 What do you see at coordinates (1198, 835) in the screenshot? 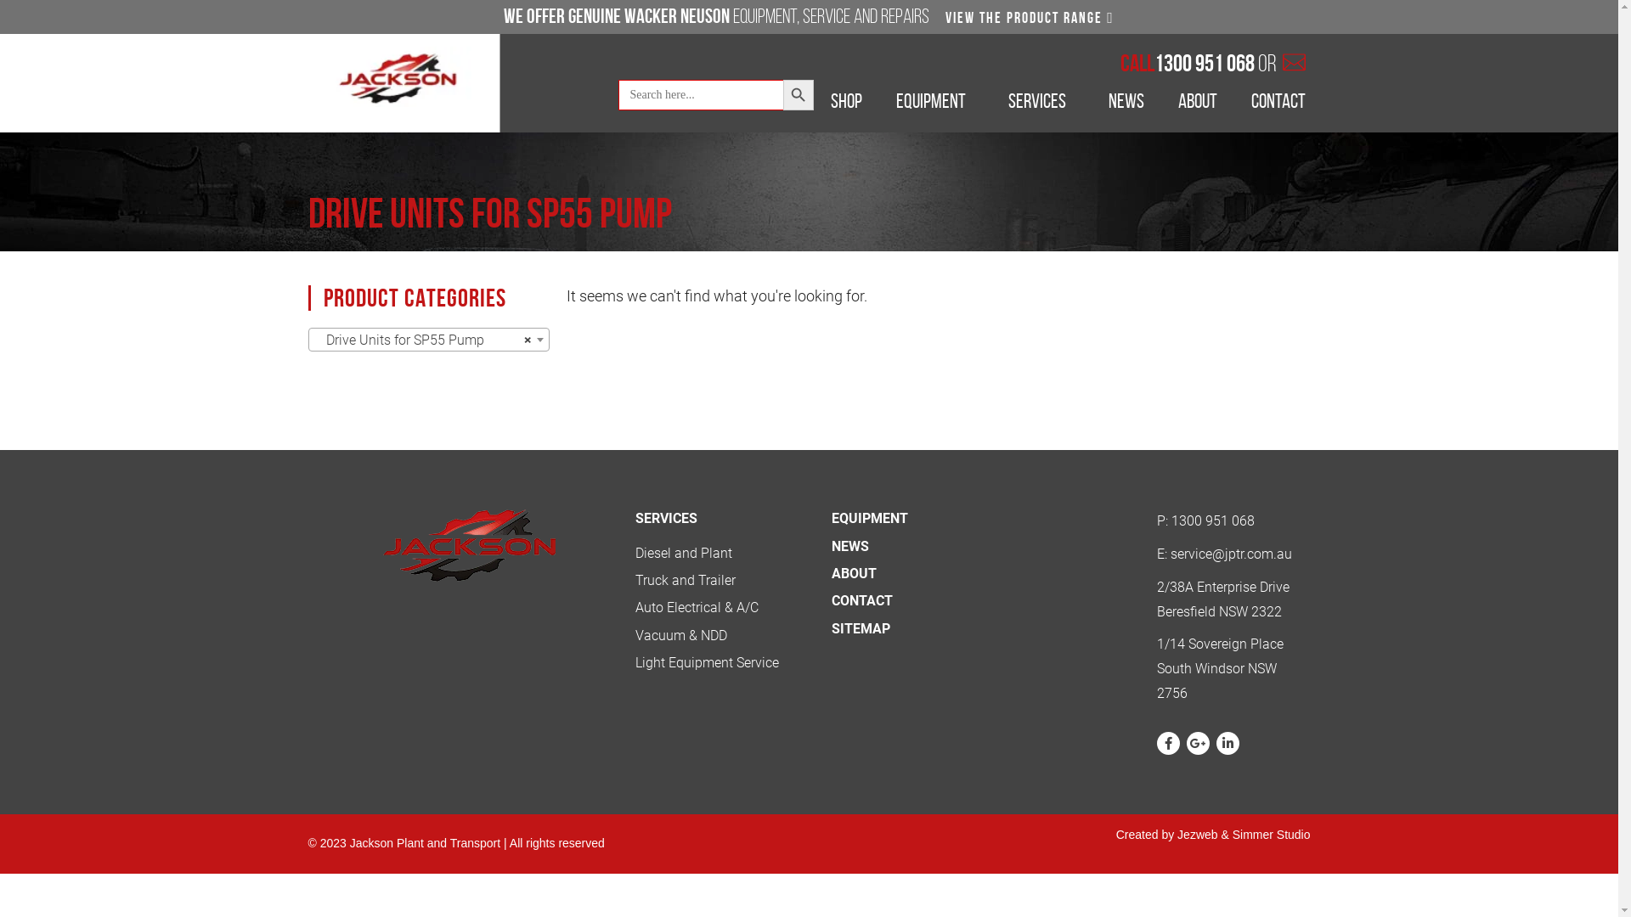
I see `Jezweb` at bounding box center [1198, 835].